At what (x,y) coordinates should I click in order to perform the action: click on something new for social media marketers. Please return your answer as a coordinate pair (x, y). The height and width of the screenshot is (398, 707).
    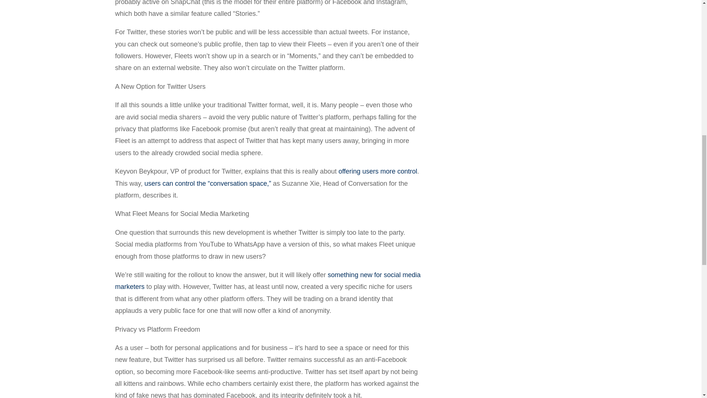
    Looking at the image, I should click on (267, 281).